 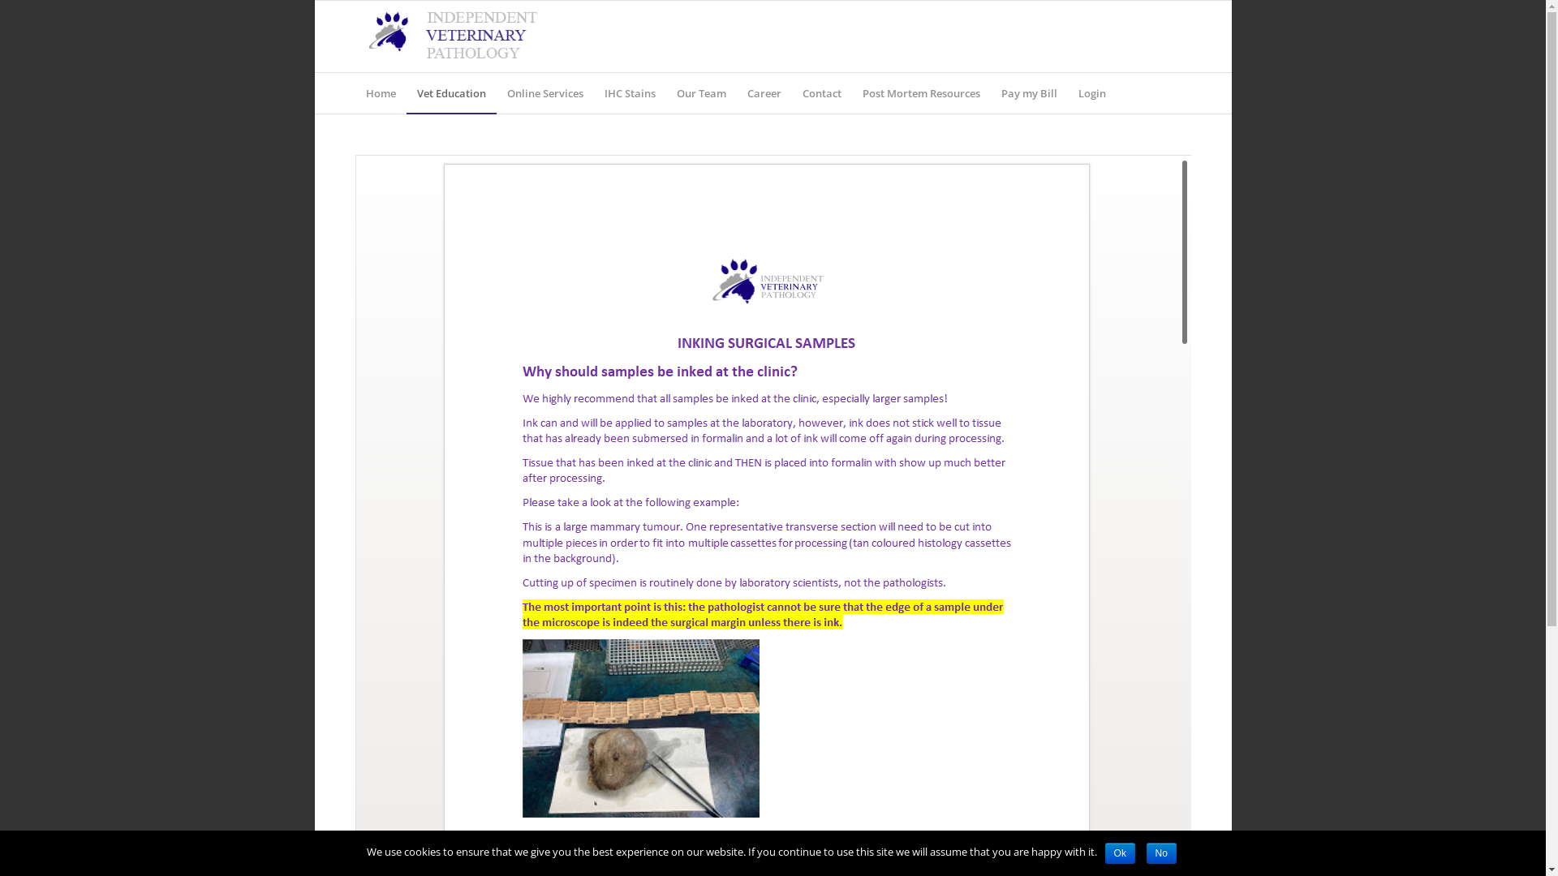 I want to click on Career, so click(x=764, y=93).